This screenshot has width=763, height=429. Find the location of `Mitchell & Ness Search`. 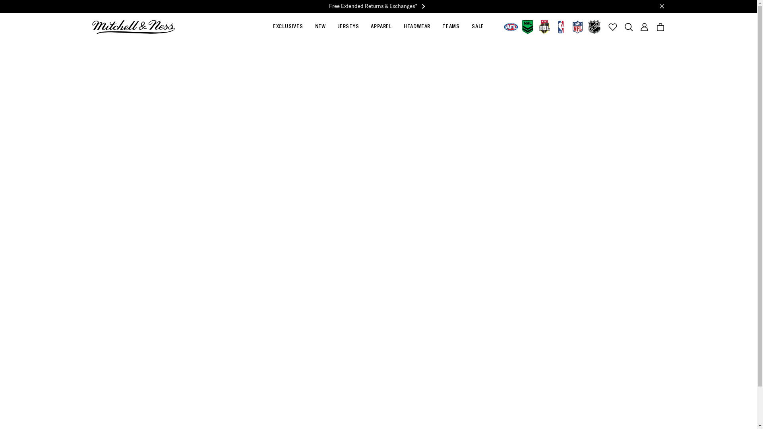

Mitchell & Ness Search is located at coordinates (629, 27).